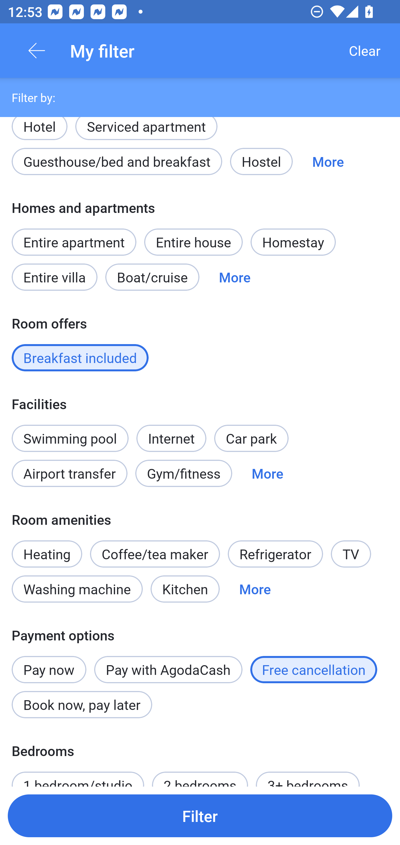 The width and height of the screenshot is (400, 845). Describe the element at coordinates (54, 277) in the screenshot. I see `Entire villa` at that location.